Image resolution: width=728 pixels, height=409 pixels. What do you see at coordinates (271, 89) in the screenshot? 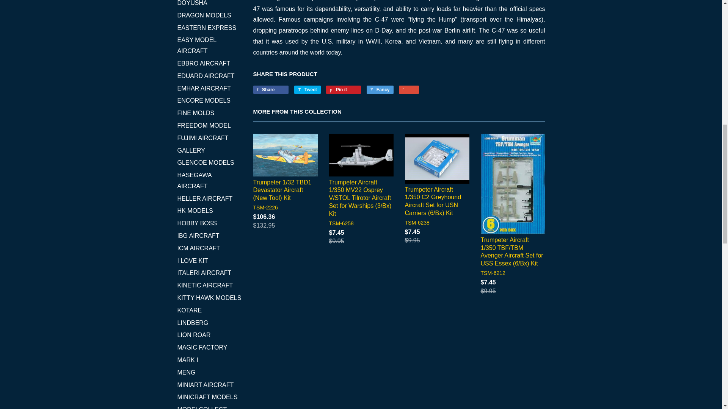
I see `Share on Facebook` at bounding box center [271, 89].